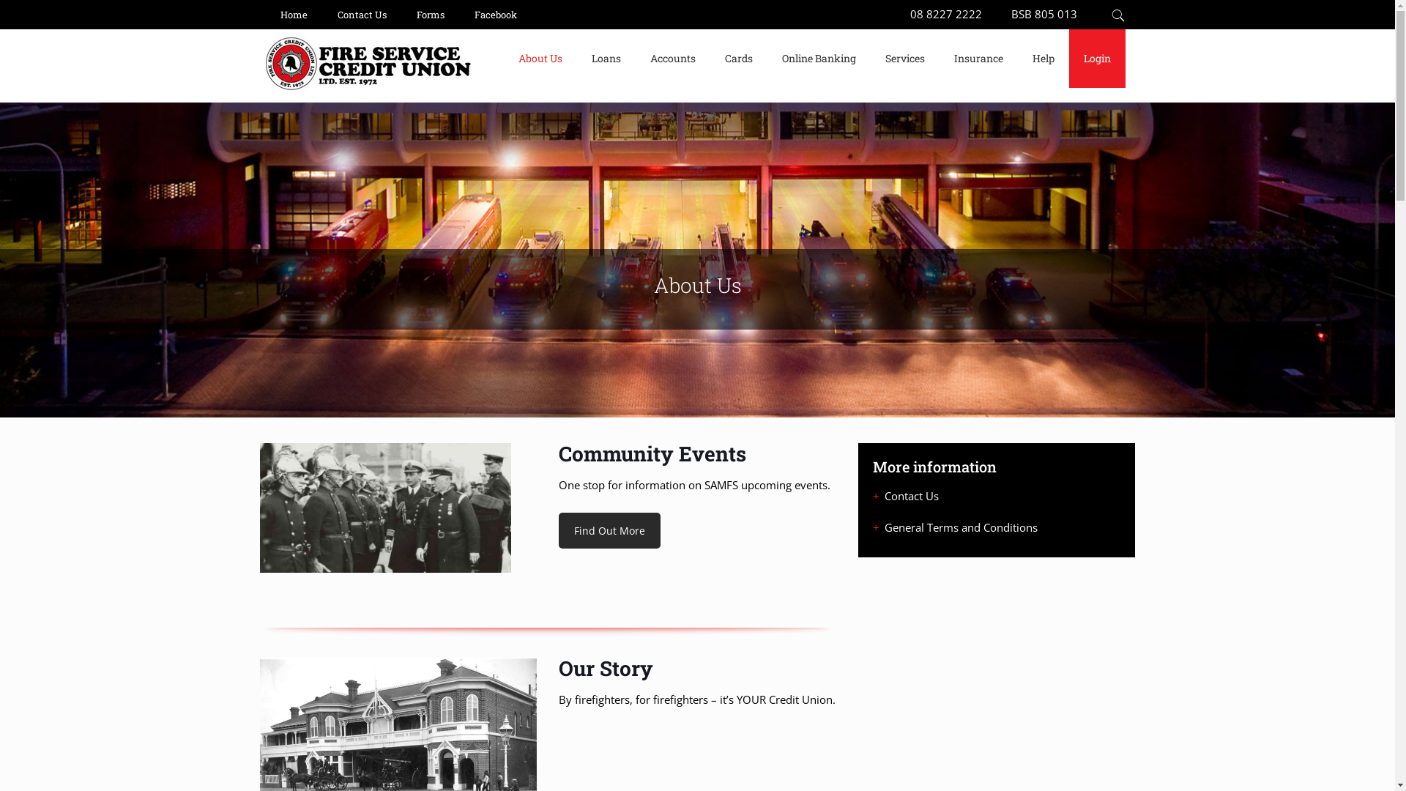 The height and width of the screenshot is (791, 1406). I want to click on Contact Us, so click(362, 15).